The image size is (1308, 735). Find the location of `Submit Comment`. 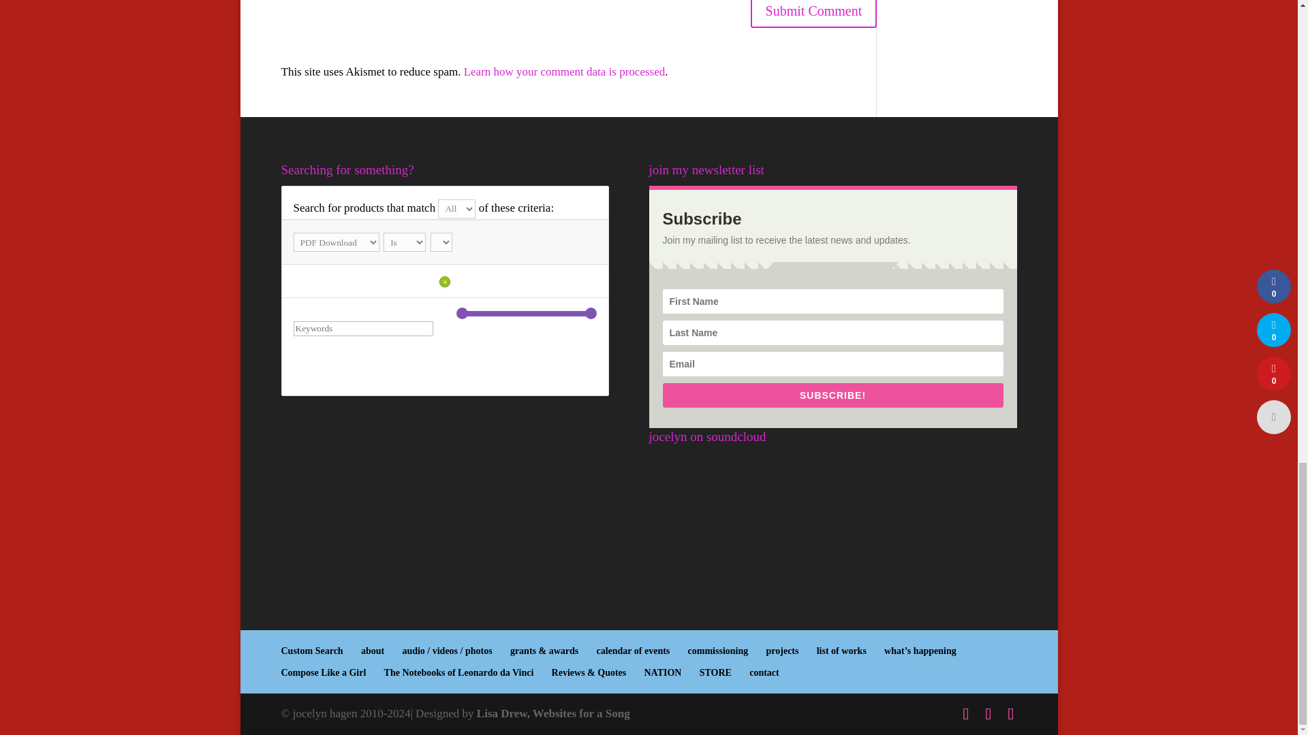

Submit Comment is located at coordinates (814, 14).